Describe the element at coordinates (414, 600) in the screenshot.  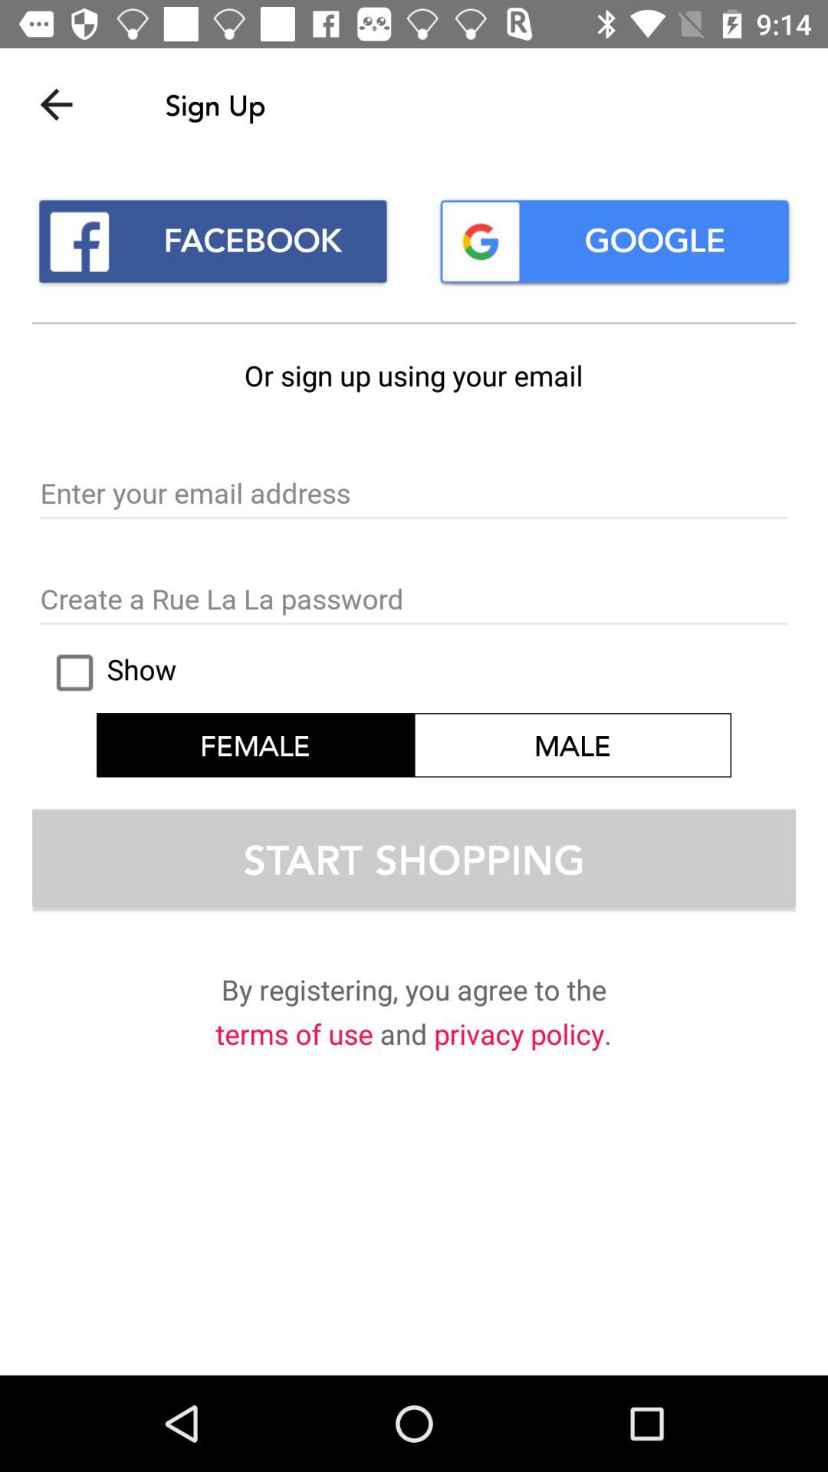
I see `password box` at that location.